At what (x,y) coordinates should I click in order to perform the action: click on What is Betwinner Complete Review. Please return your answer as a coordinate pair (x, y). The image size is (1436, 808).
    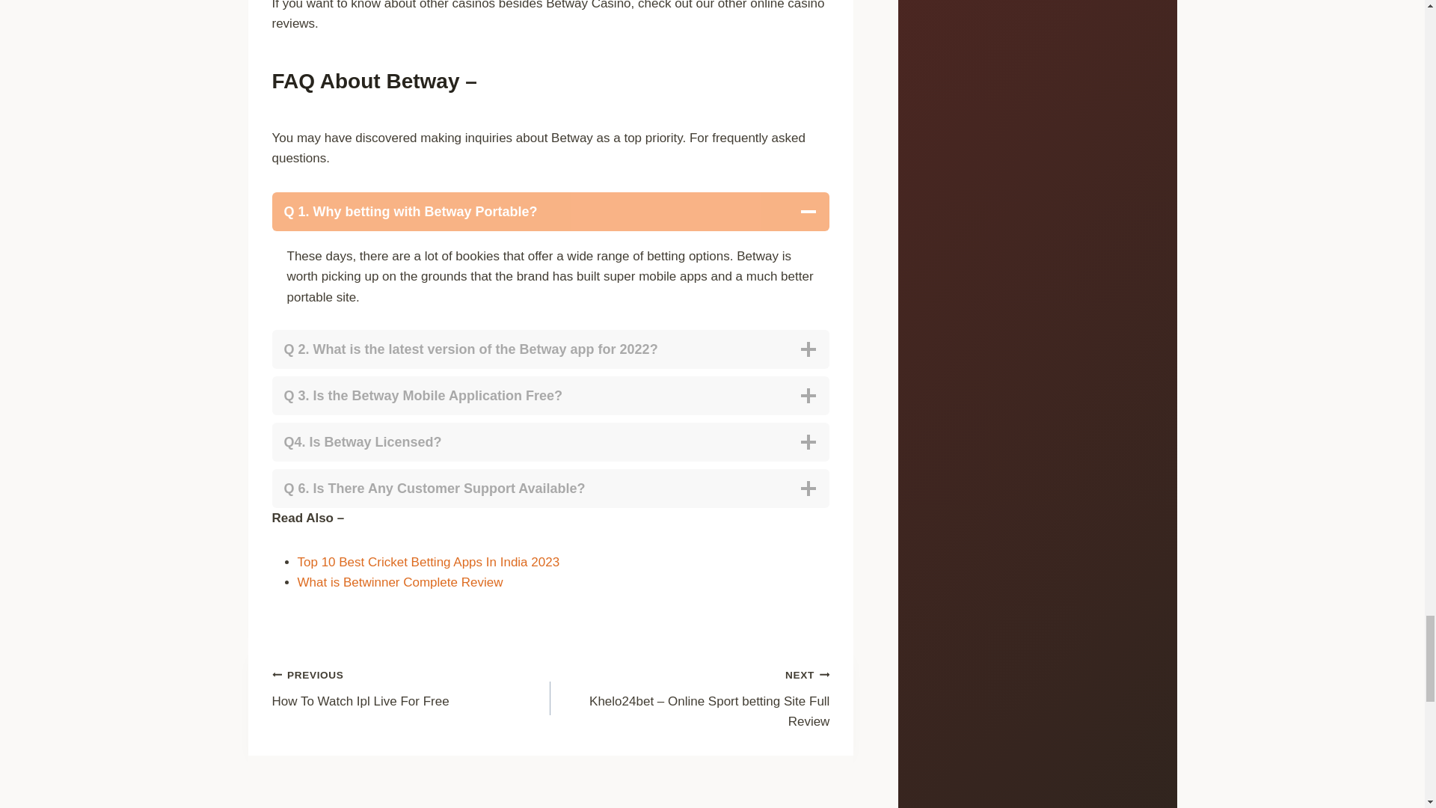
    Looking at the image, I should click on (550, 489).